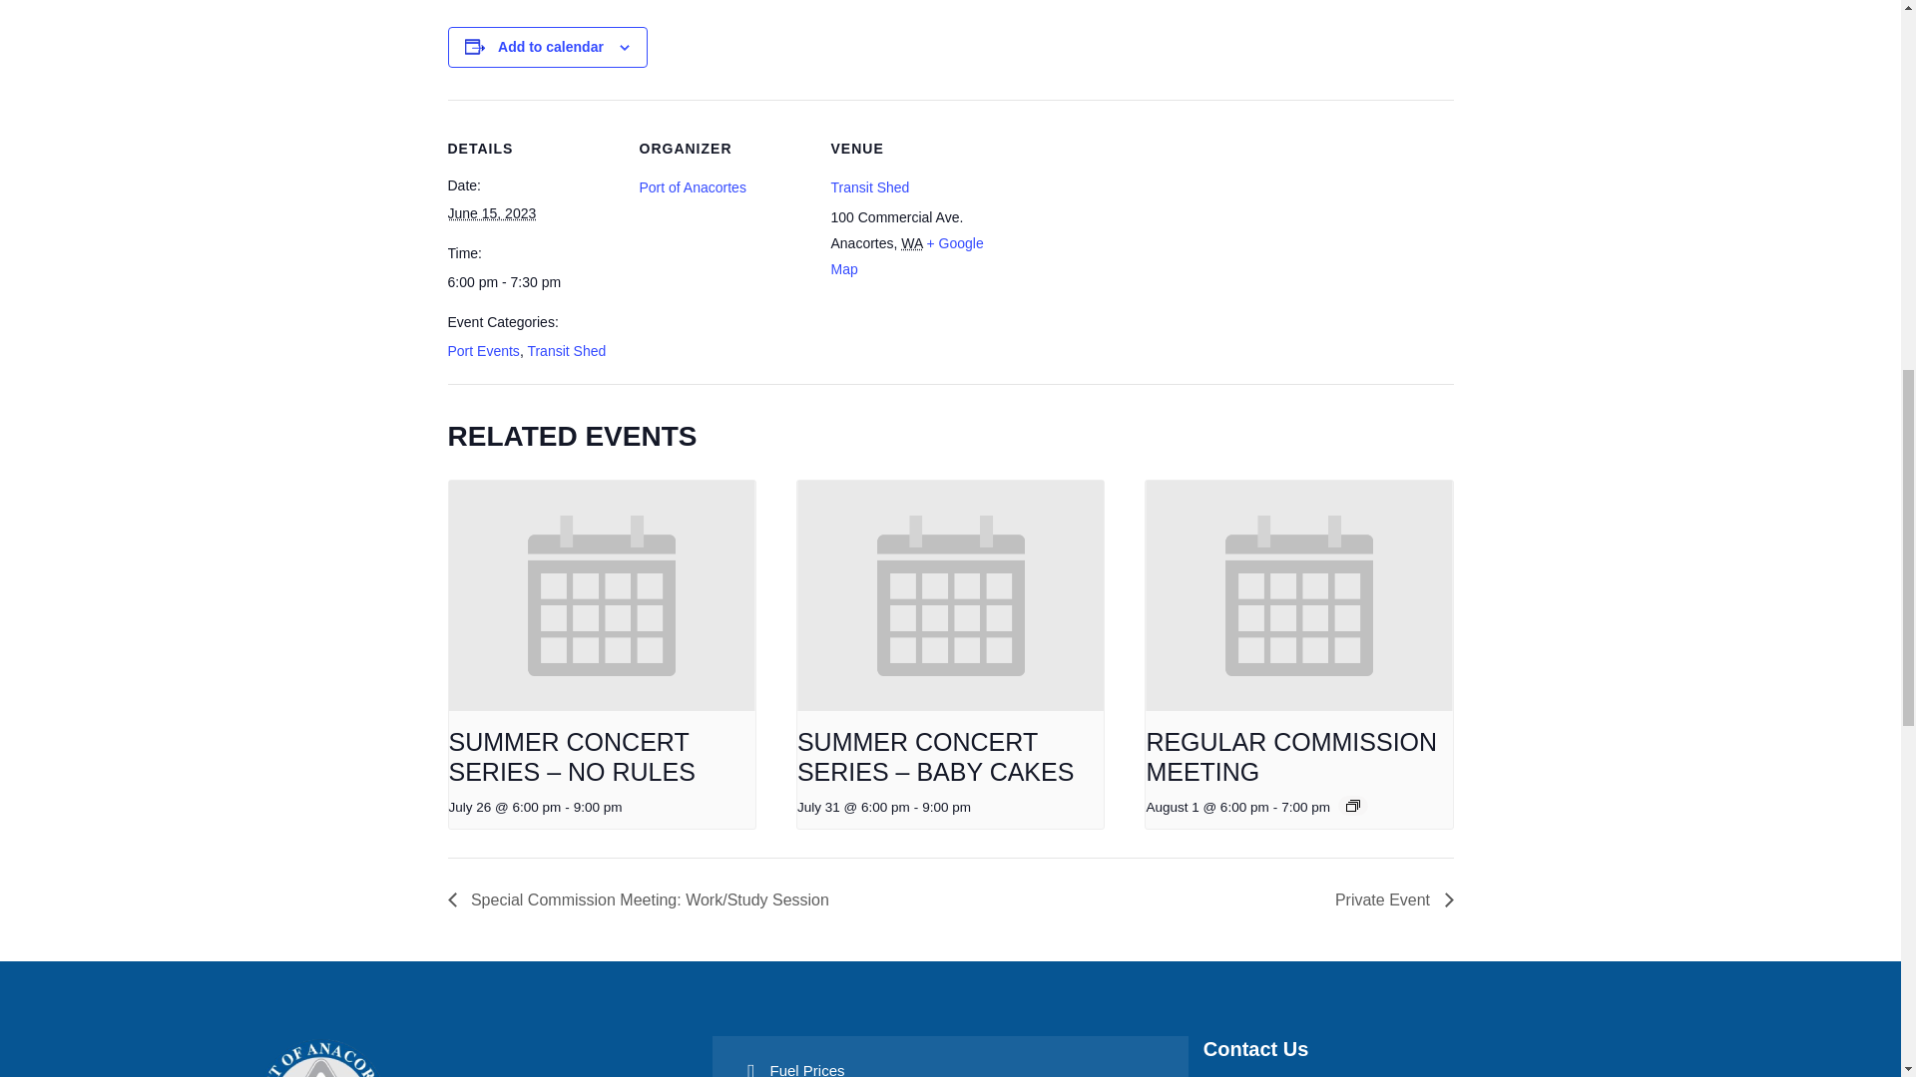 The height and width of the screenshot is (1077, 1916). What do you see at coordinates (910, 243) in the screenshot?
I see `Washington` at bounding box center [910, 243].